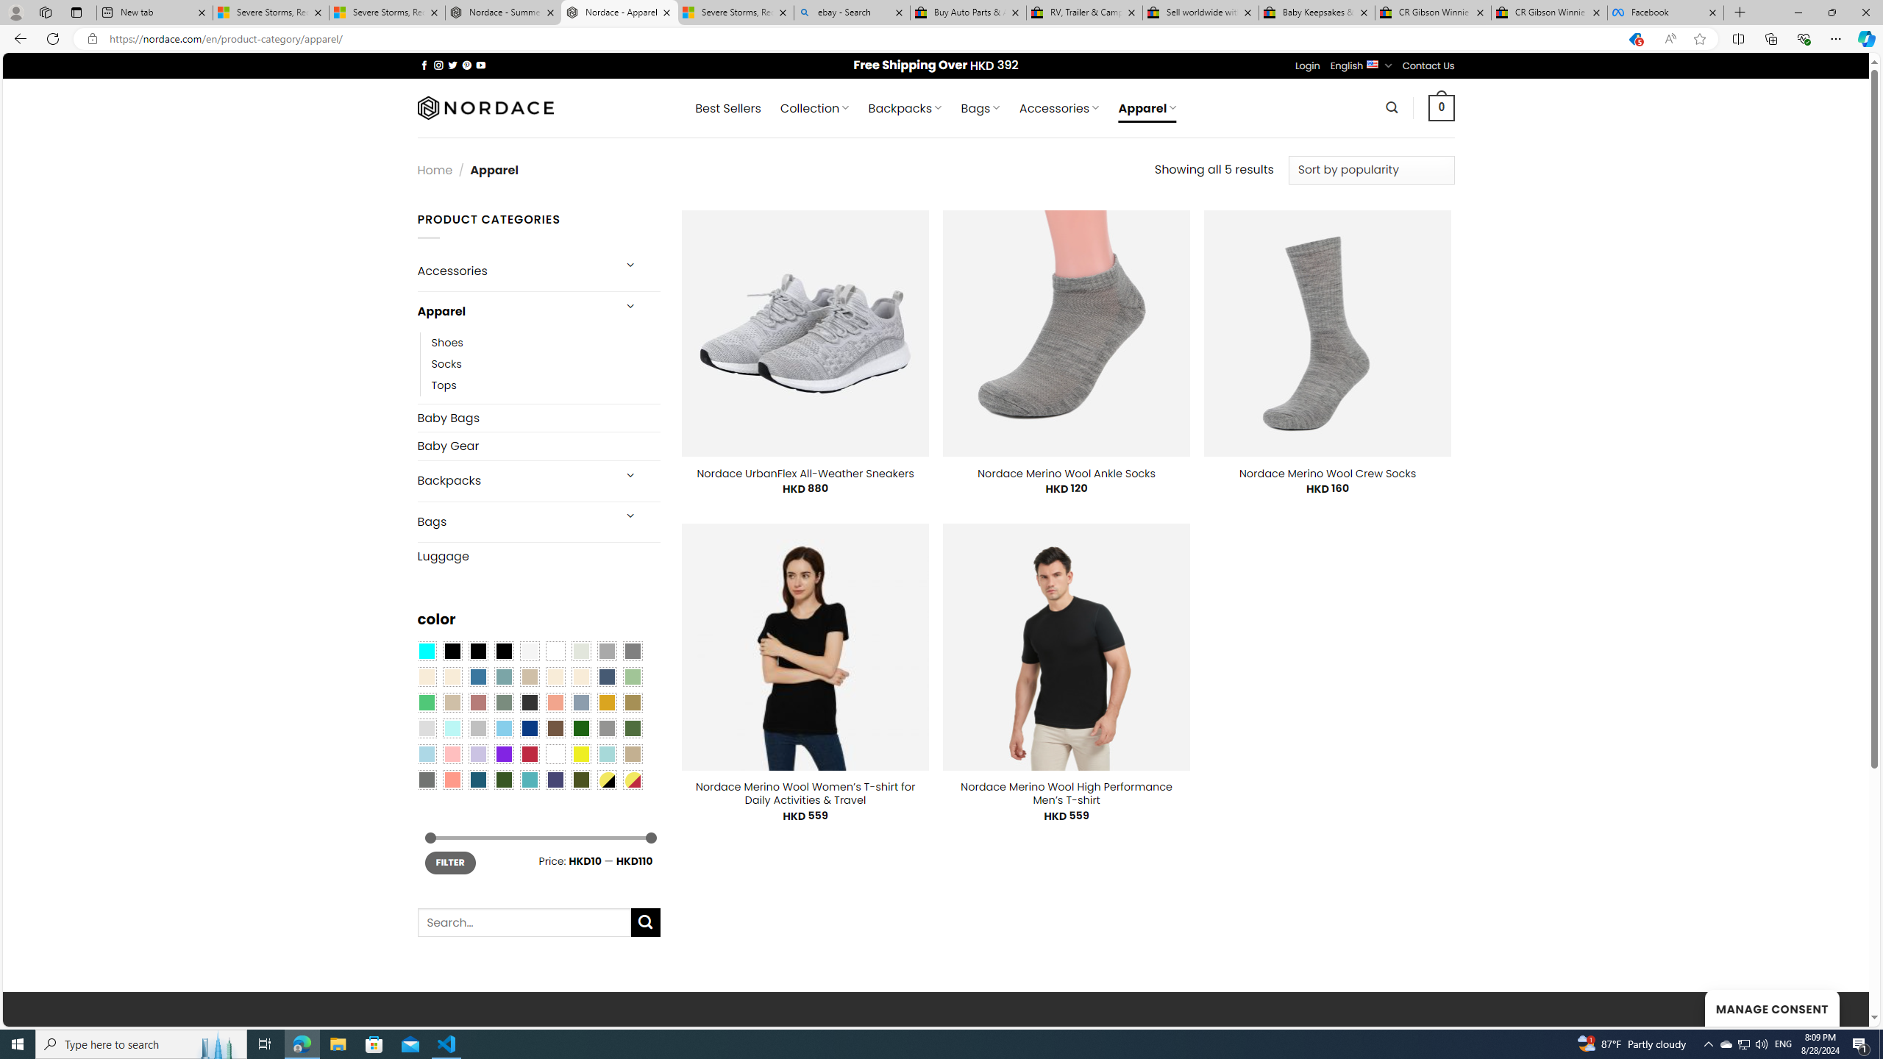 This screenshot has width=1883, height=1059. What do you see at coordinates (555, 728) in the screenshot?
I see `Brown` at bounding box center [555, 728].